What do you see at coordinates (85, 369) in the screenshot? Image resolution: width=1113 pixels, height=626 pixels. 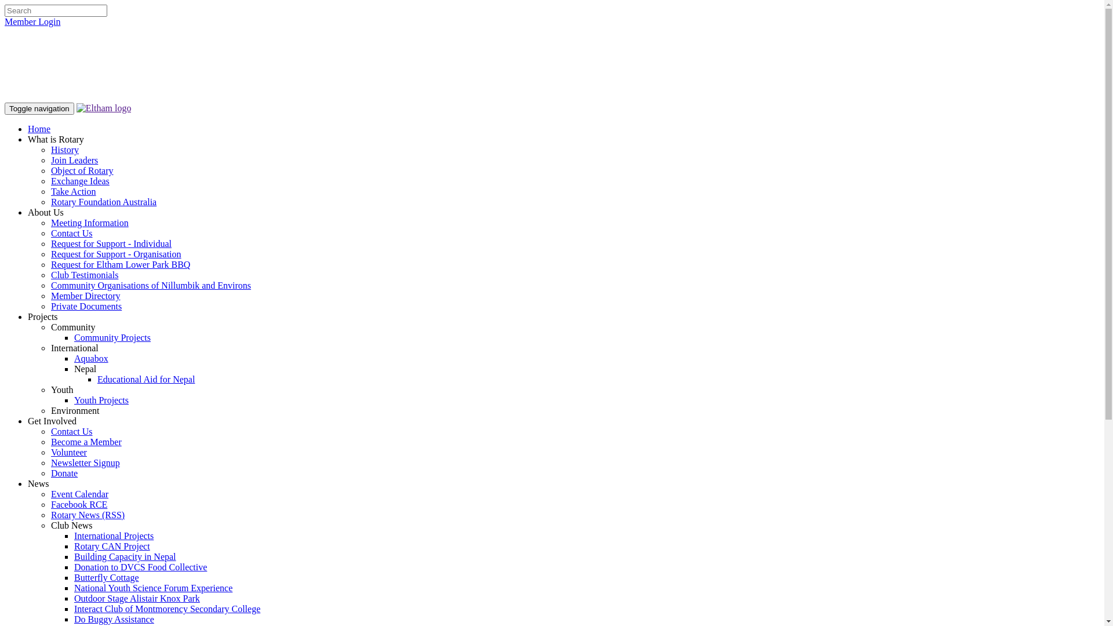 I see `Nepal` at bounding box center [85, 369].